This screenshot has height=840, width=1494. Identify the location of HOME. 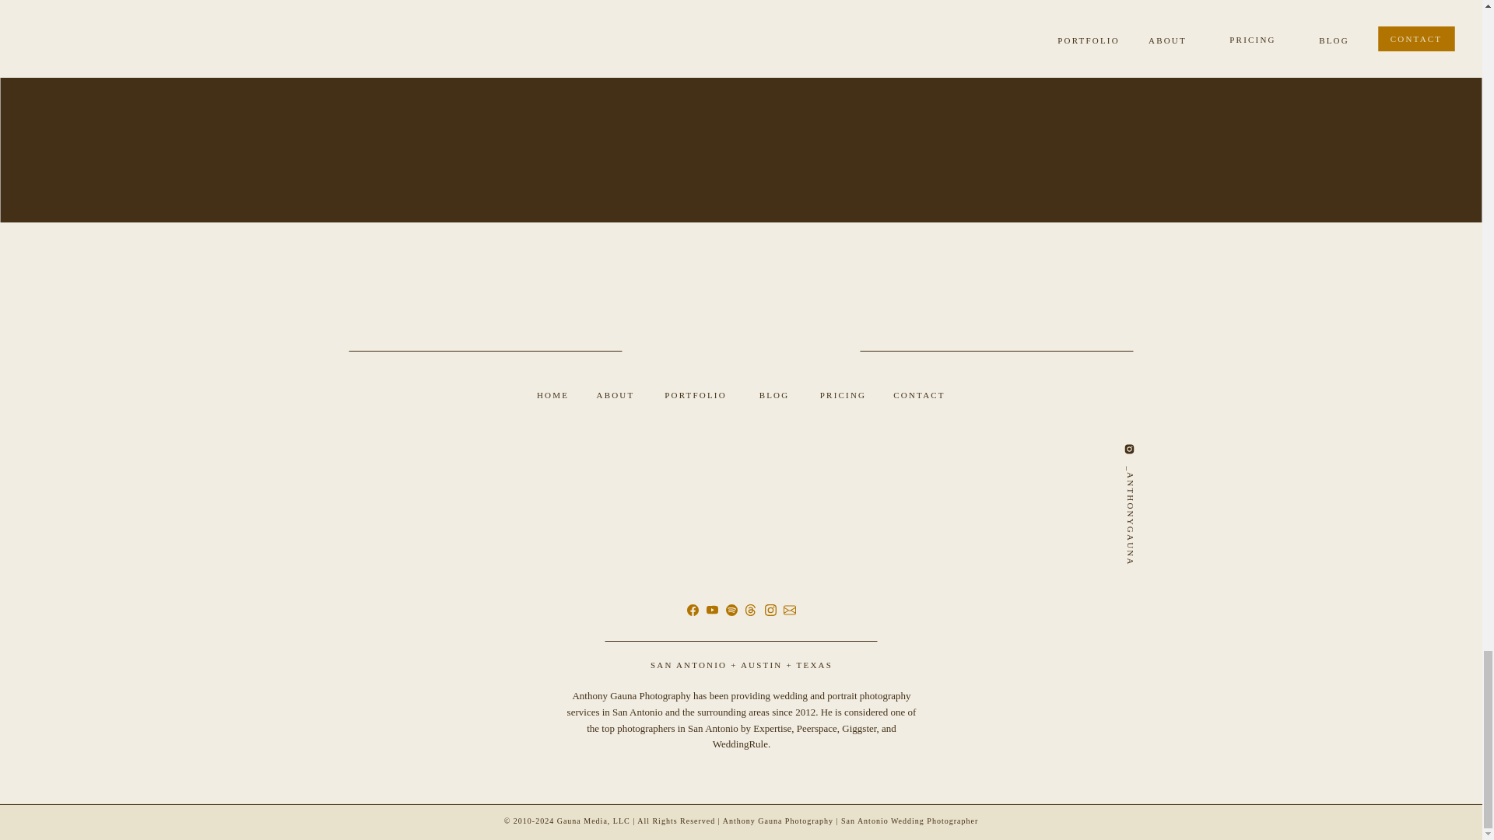
(552, 395).